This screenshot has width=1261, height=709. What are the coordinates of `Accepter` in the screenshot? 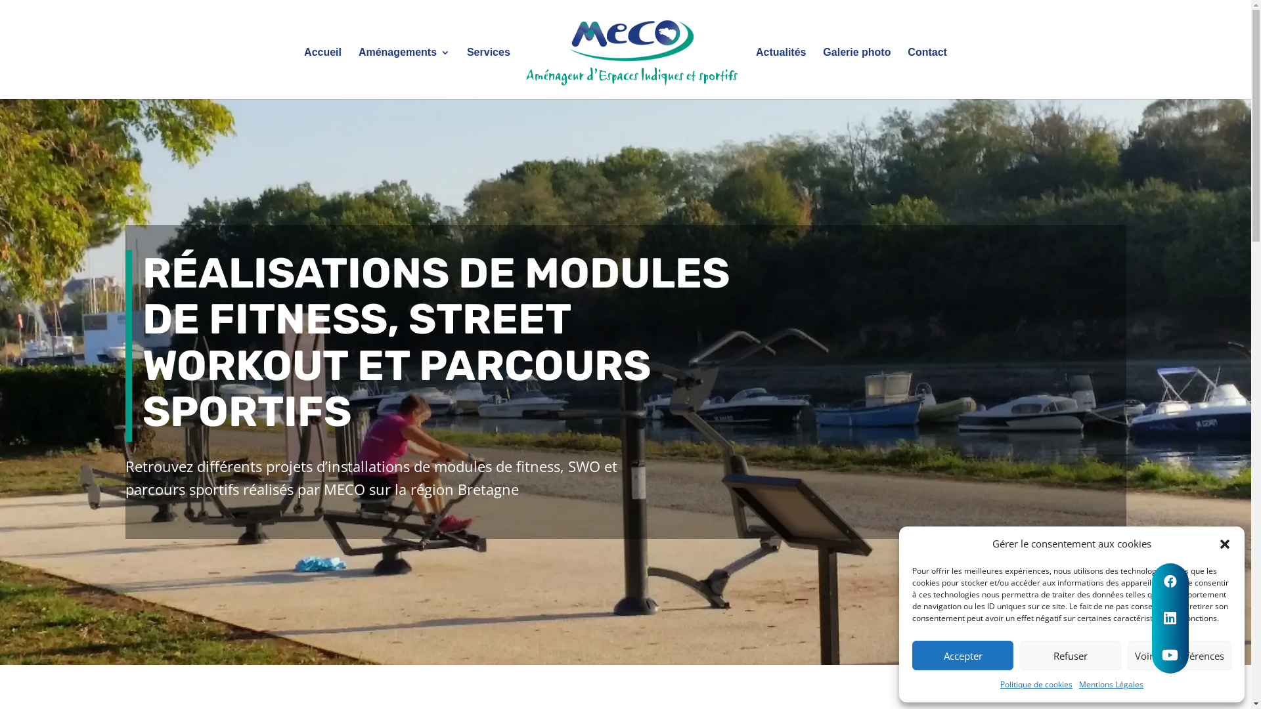 It's located at (963, 655).